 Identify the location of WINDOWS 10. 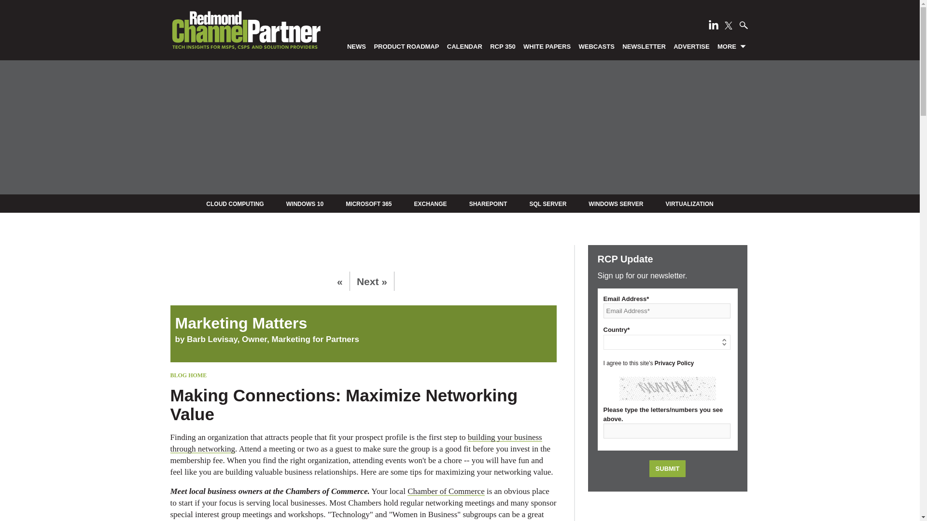
(305, 204).